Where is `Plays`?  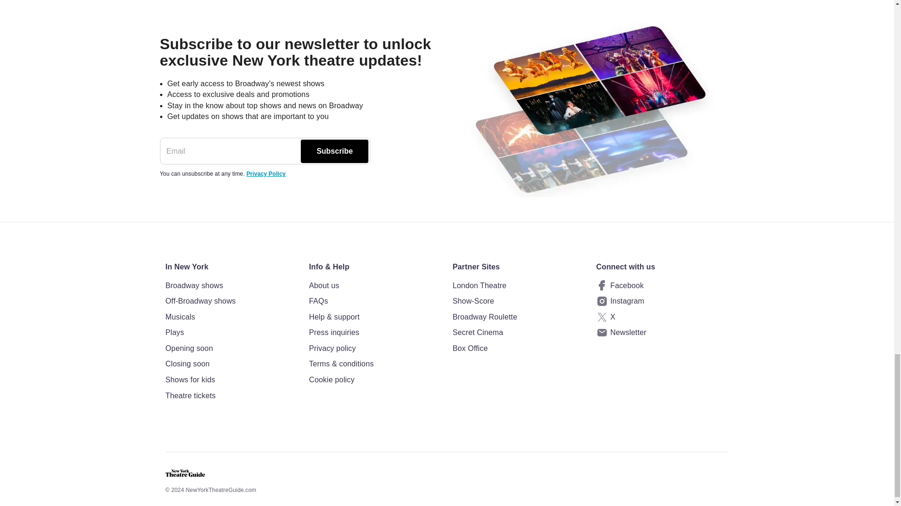 Plays is located at coordinates (231, 332).